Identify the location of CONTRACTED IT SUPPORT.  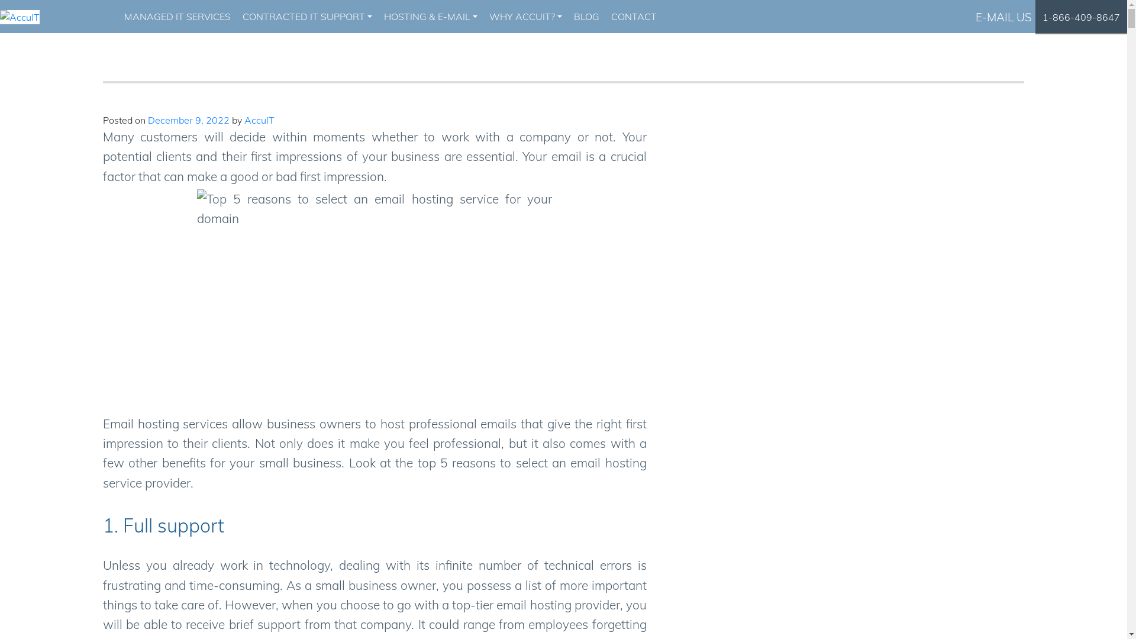
(308, 17).